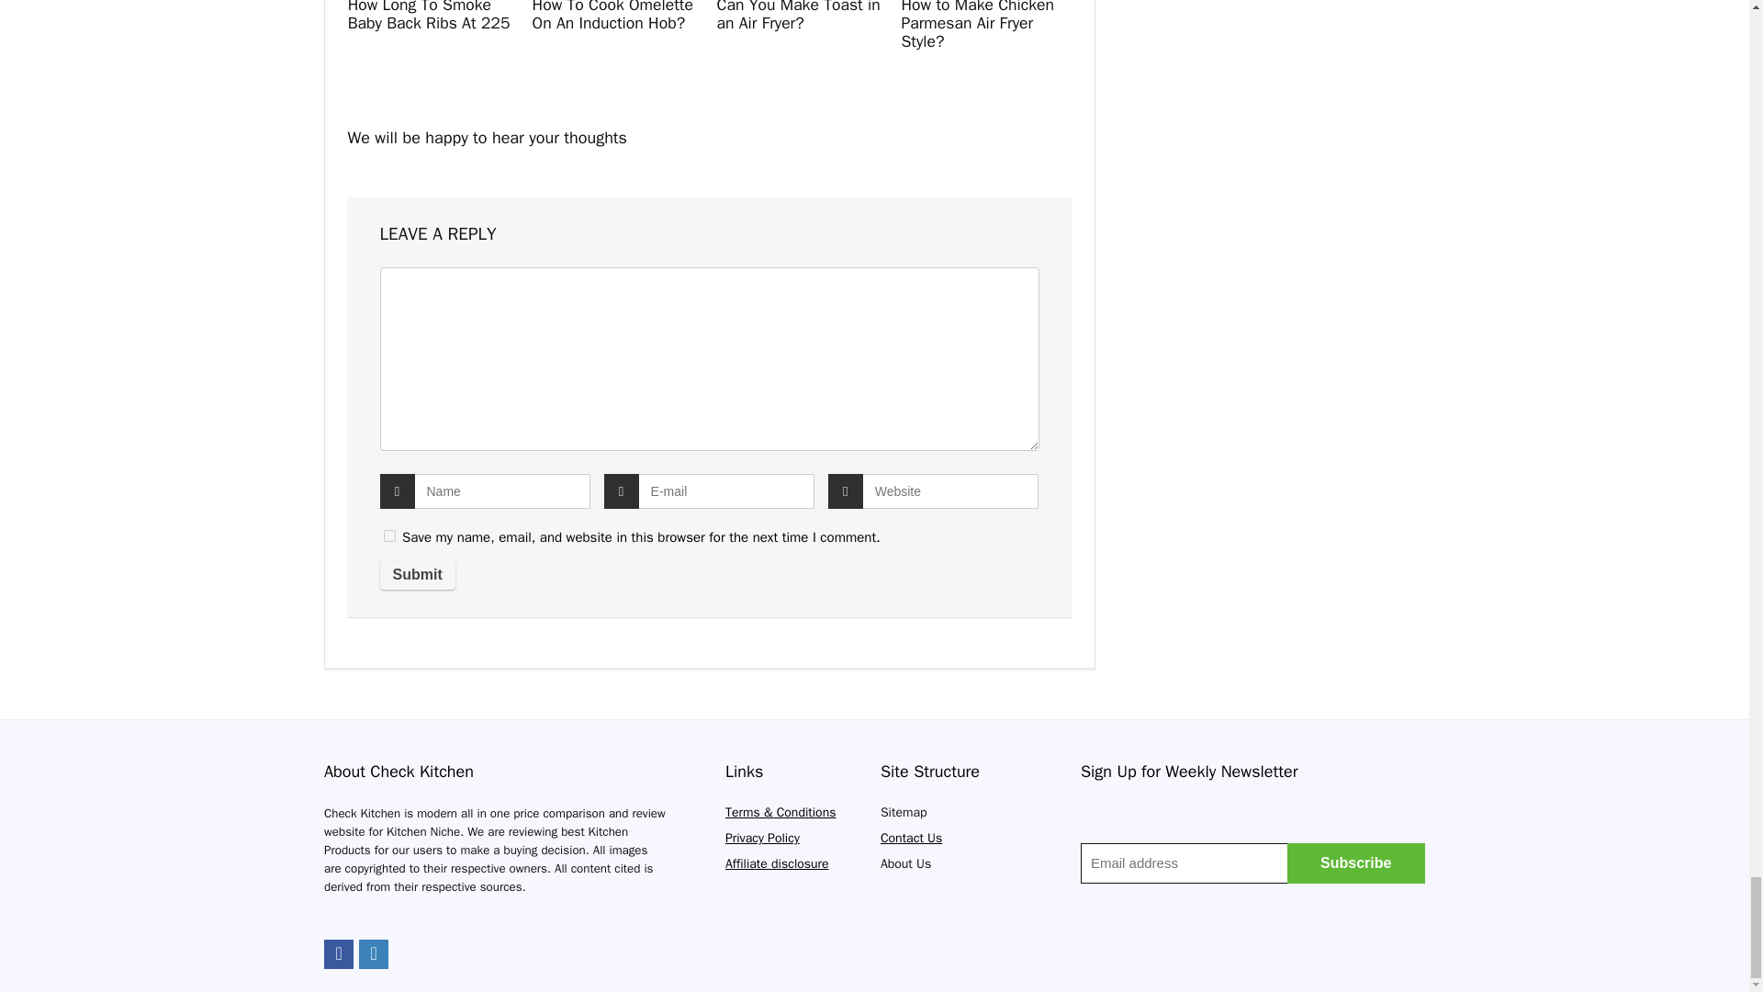 Image resolution: width=1763 pixels, height=992 pixels. Describe the element at coordinates (417, 575) in the screenshot. I see `Submit` at that location.